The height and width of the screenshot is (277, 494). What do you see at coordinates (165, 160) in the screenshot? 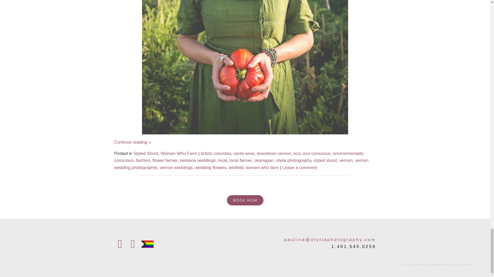
I see `flower farmer` at bounding box center [165, 160].